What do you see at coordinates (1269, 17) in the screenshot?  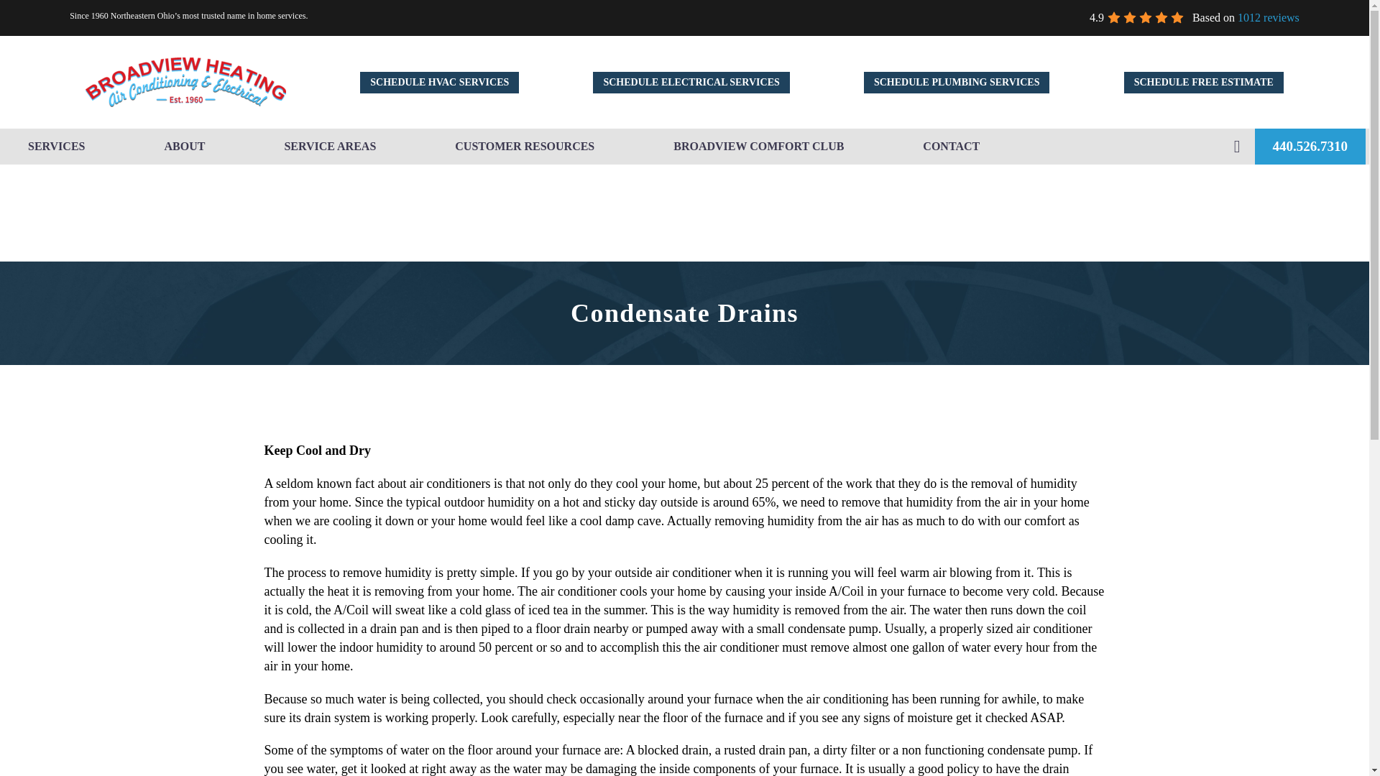 I see `1012 reviews` at bounding box center [1269, 17].